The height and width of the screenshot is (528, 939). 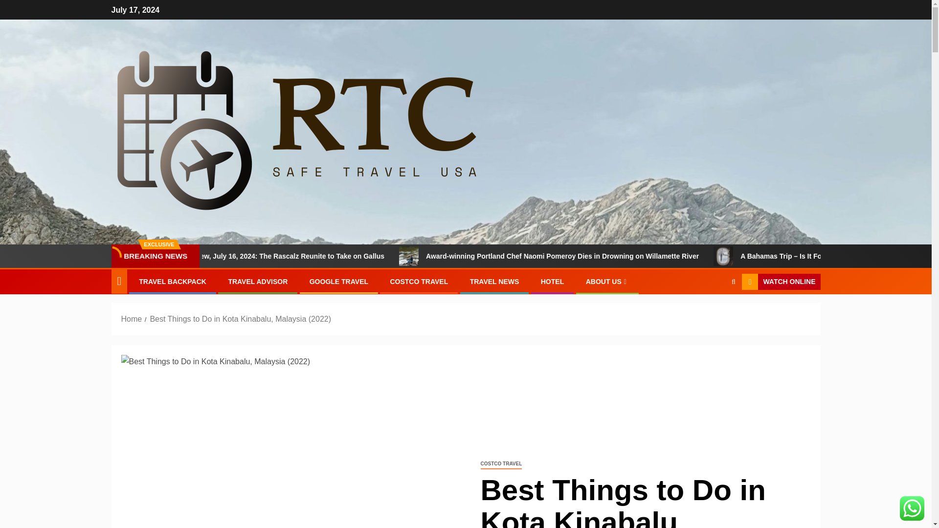 I want to click on GOOGLE TRAVEL, so click(x=338, y=282).